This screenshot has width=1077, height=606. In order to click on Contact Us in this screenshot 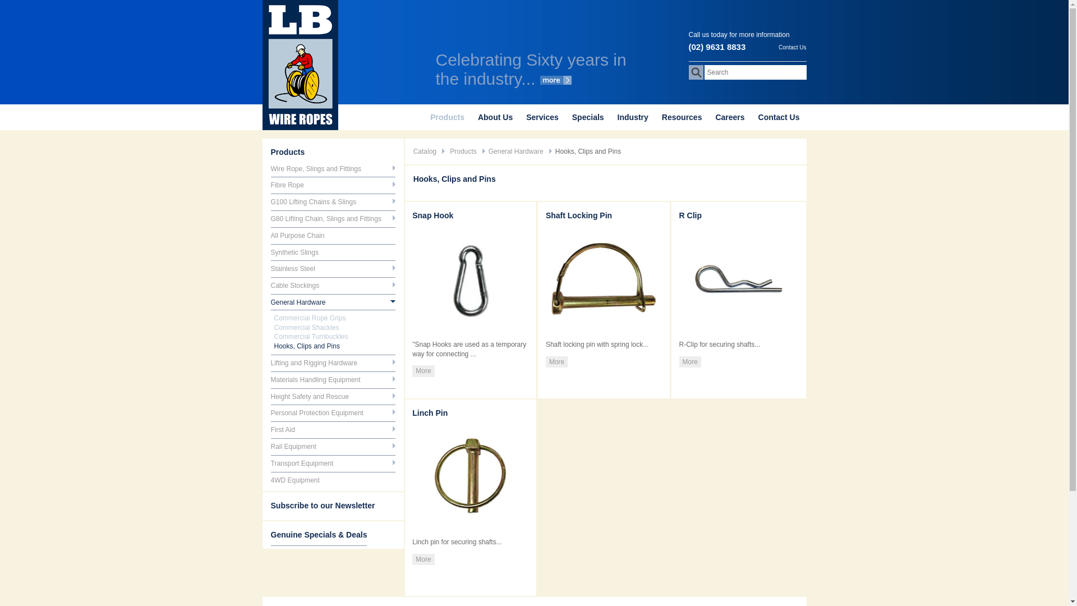, I will do `click(779, 117)`.